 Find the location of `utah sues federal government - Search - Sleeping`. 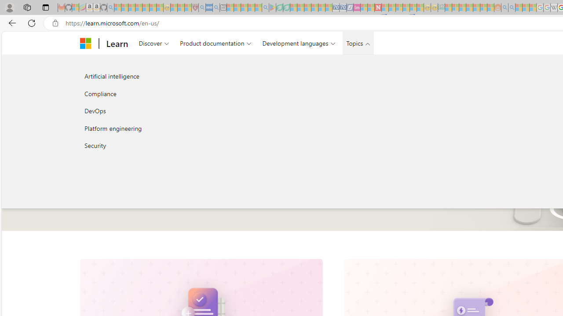

utah sues federal government - Search - Sleeping is located at coordinates (216, 8).